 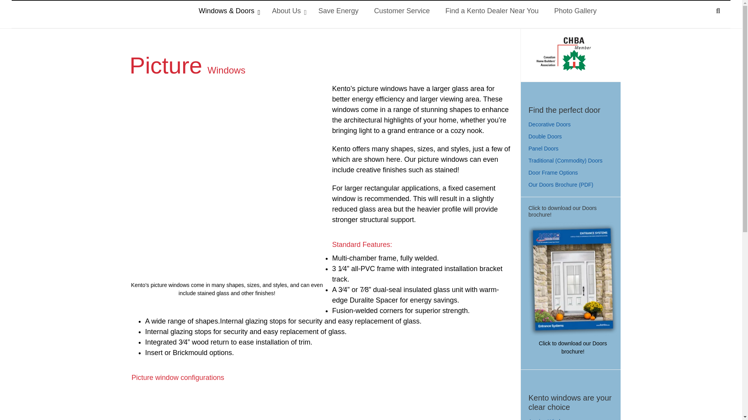 I want to click on About Us, so click(x=287, y=11).